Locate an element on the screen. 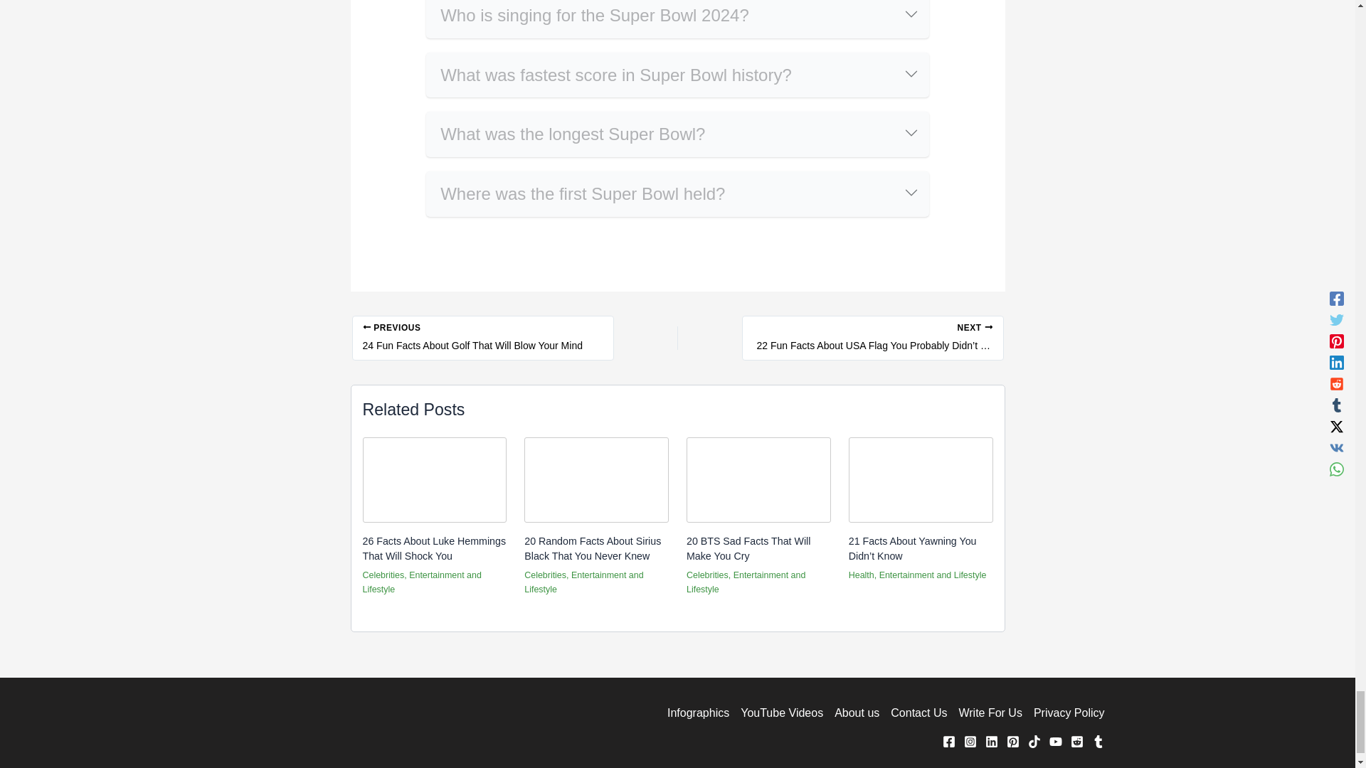 The height and width of the screenshot is (768, 1366). 24 Fun Facts About Golf That Will Blow Your Mind is located at coordinates (482, 337).